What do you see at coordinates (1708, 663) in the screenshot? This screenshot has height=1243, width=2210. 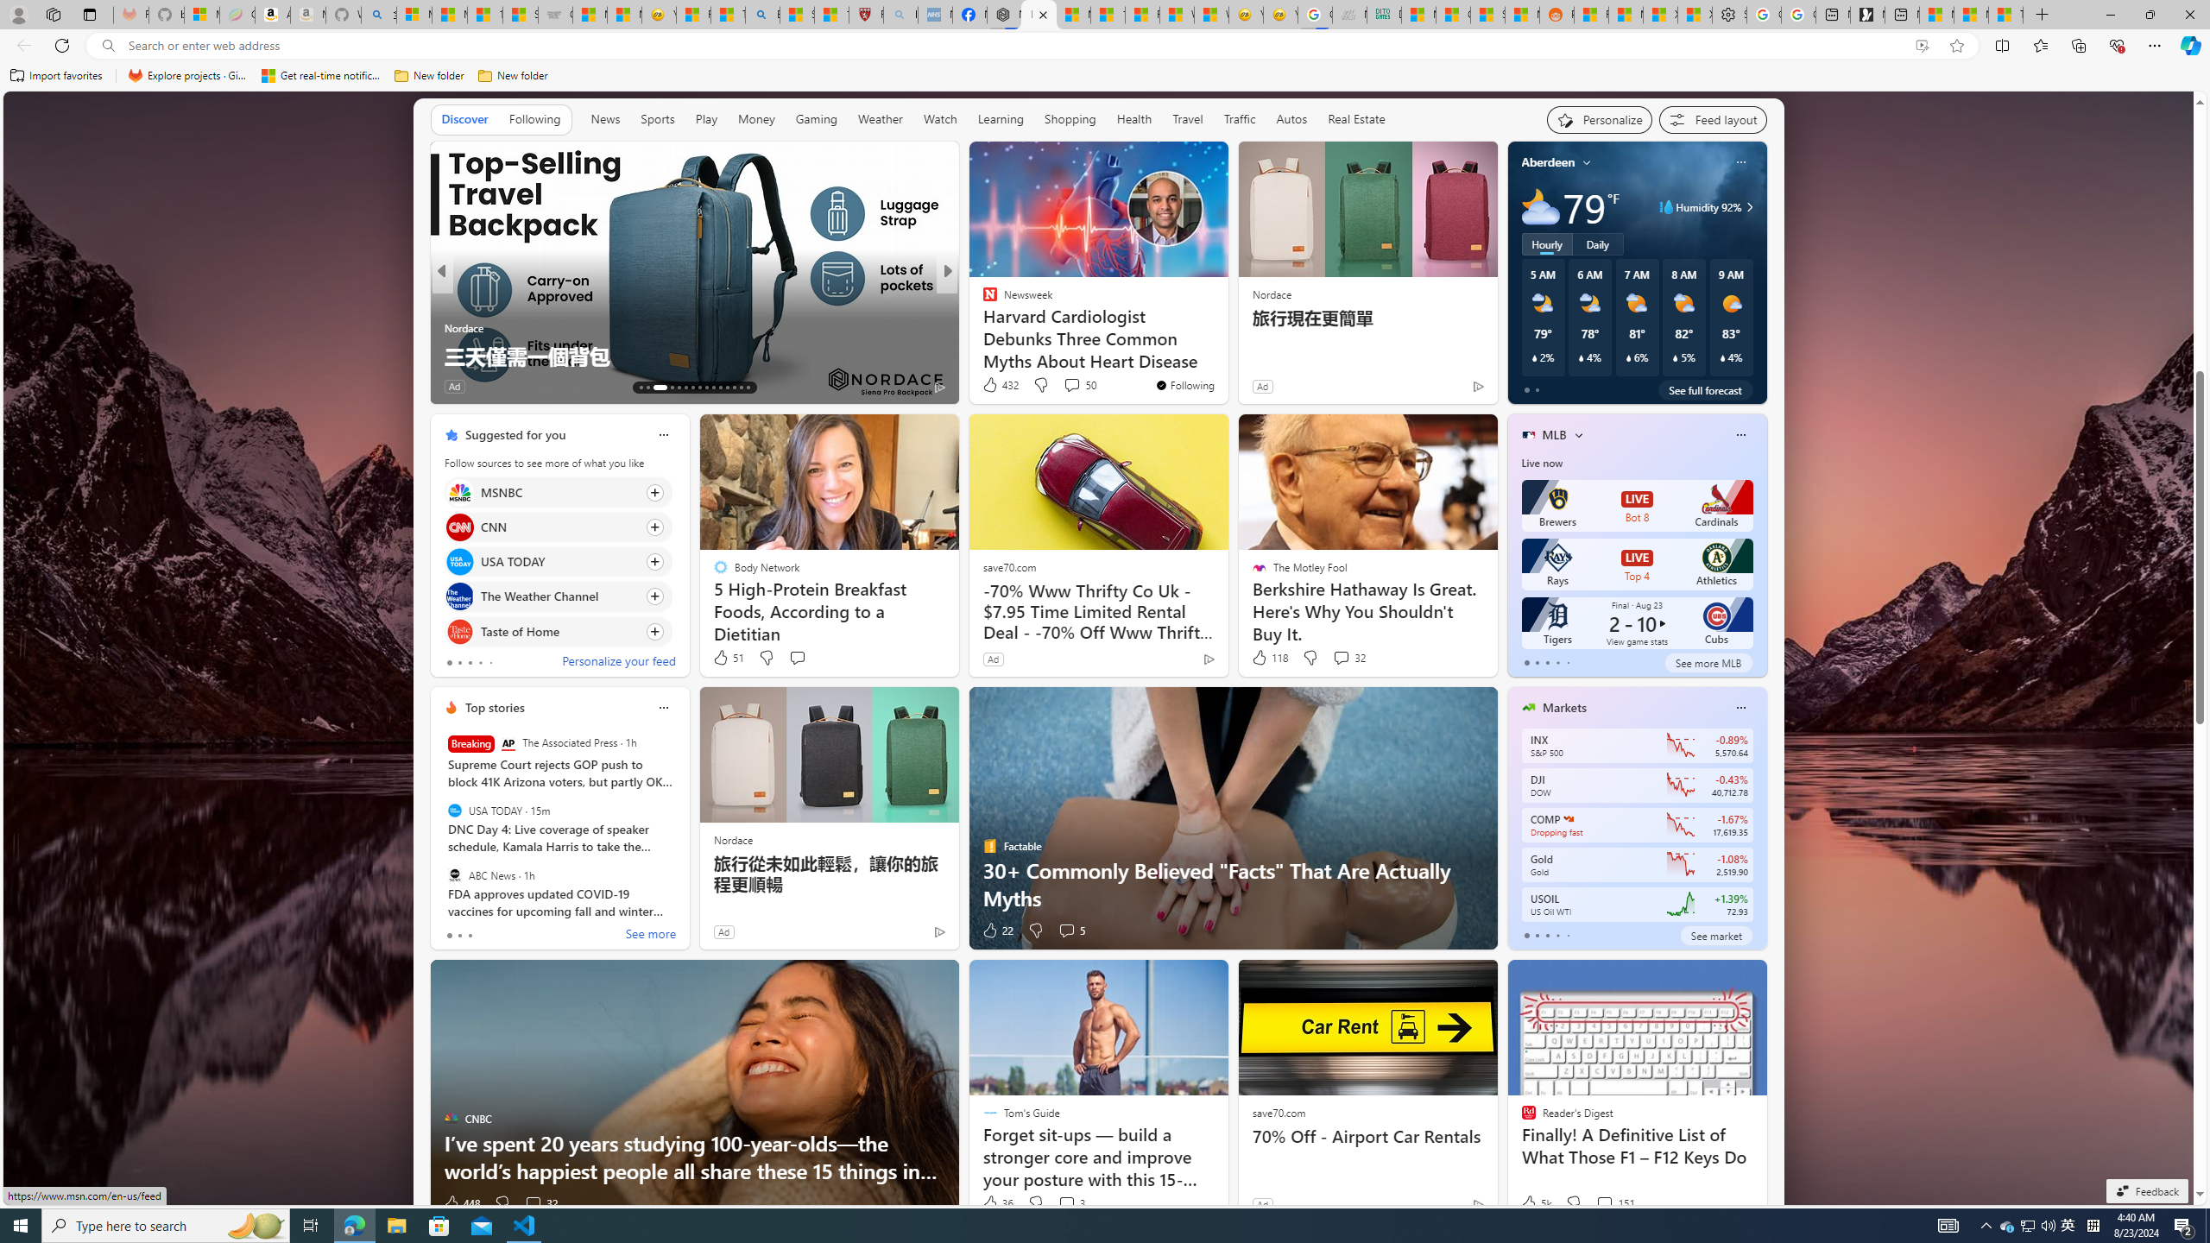 I see `See more MLB` at bounding box center [1708, 663].